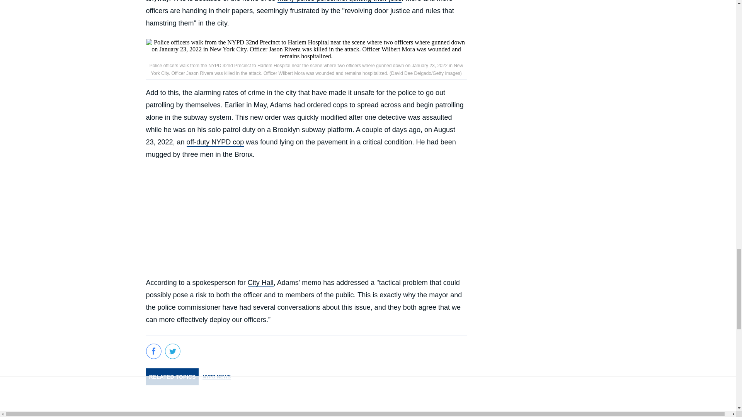 This screenshot has height=417, width=742. What do you see at coordinates (339, 2) in the screenshot?
I see `many police personnel quitting their jobs` at bounding box center [339, 2].